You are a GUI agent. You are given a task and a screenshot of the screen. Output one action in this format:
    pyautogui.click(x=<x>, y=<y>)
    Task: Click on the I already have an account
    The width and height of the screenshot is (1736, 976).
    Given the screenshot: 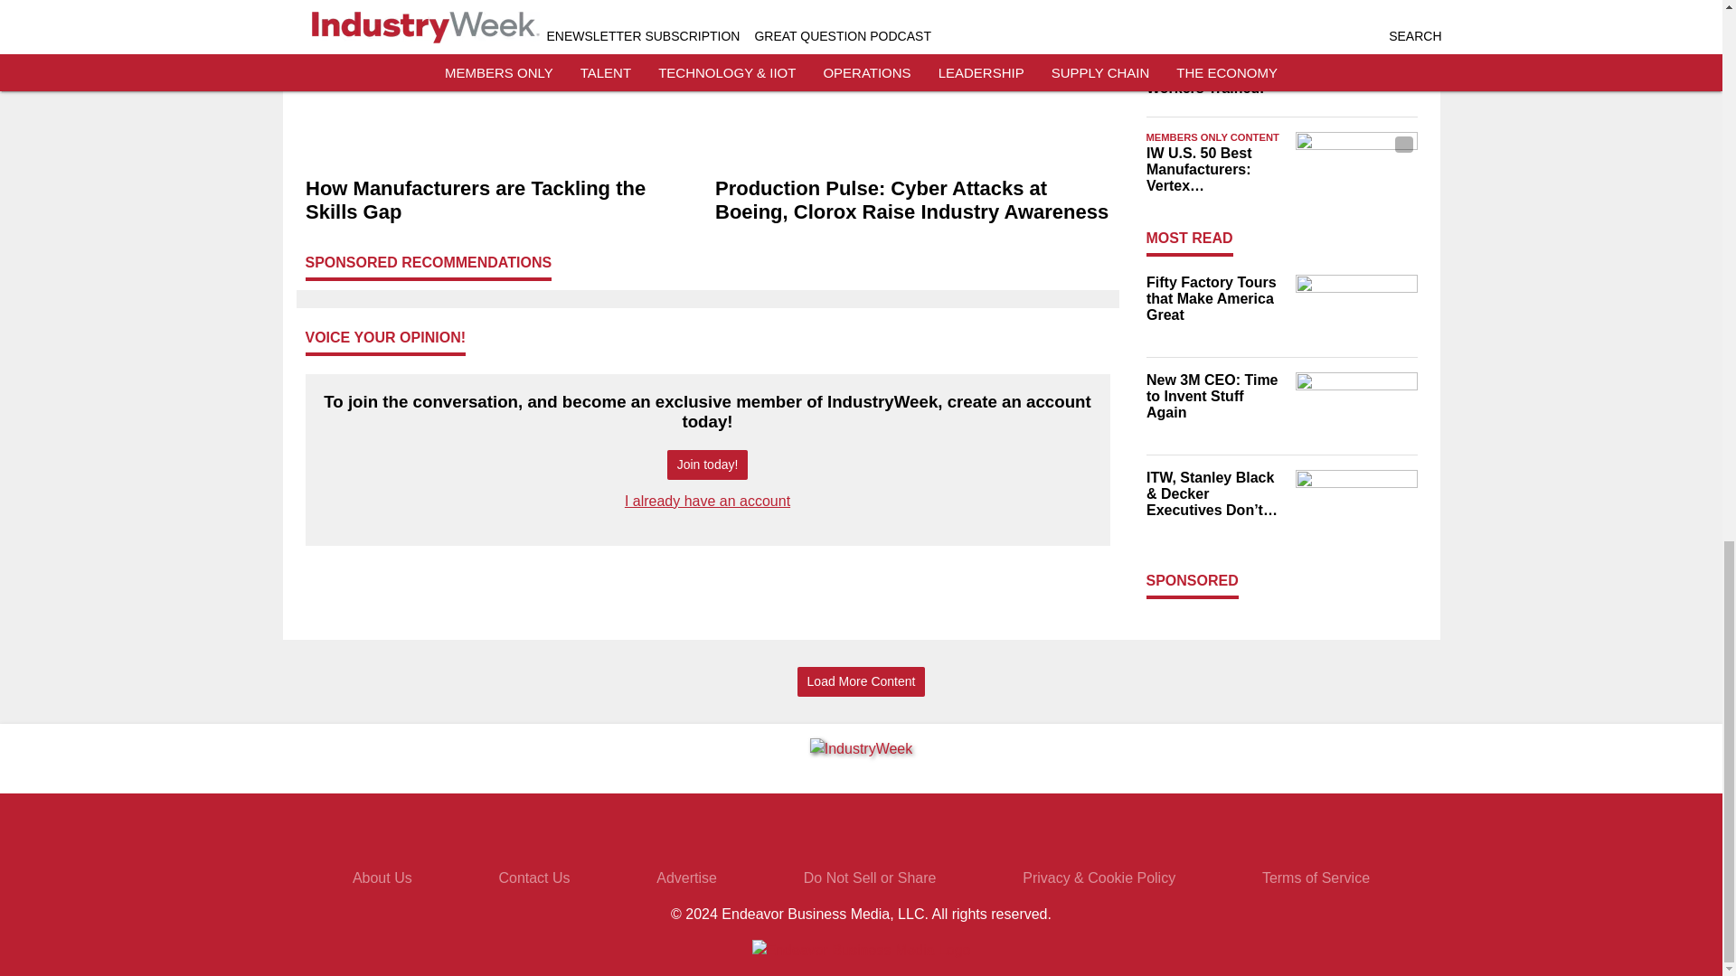 What is the action you would take?
    pyautogui.click(x=707, y=501)
    